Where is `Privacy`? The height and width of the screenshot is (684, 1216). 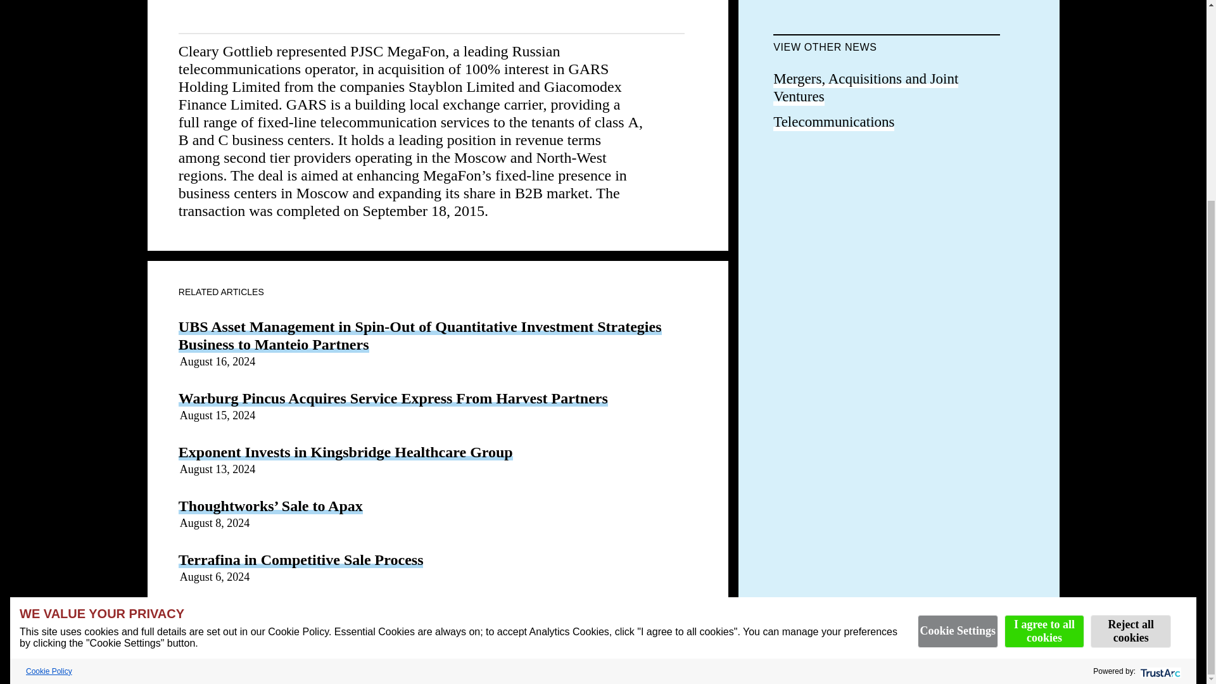
Privacy is located at coordinates (404, 628).